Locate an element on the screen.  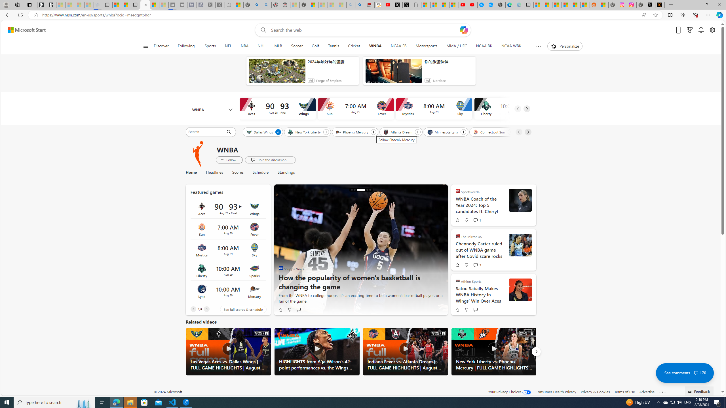
Open settings is located at coordinates (712, 30).